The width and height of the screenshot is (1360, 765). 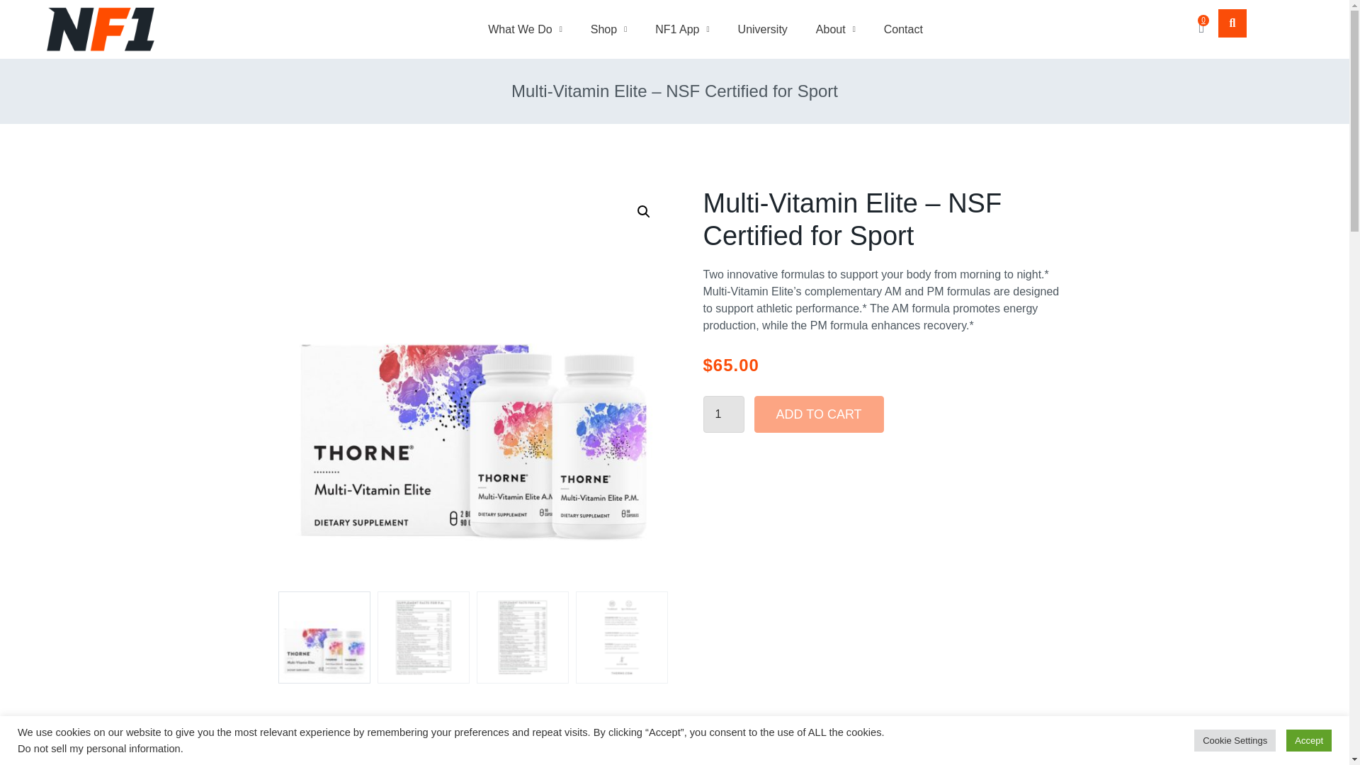 What do you see at coordinates (681, 28) in the screenshot?
I see `NF1 App` at bounding box center [681, 28].